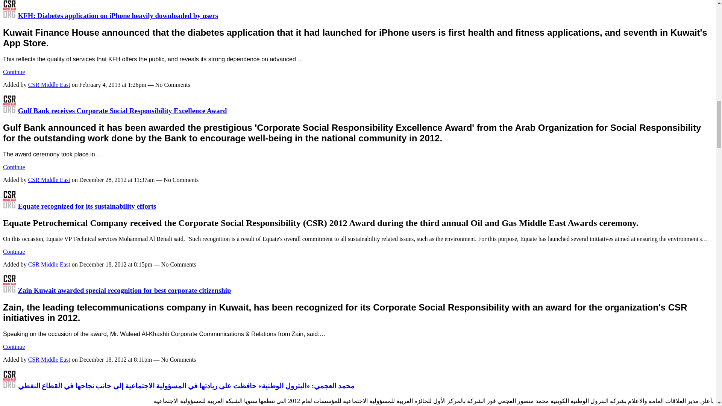  Describe the element at coordinates (9, 206) in the screenshot. I see `CSR Middle East` at that location.